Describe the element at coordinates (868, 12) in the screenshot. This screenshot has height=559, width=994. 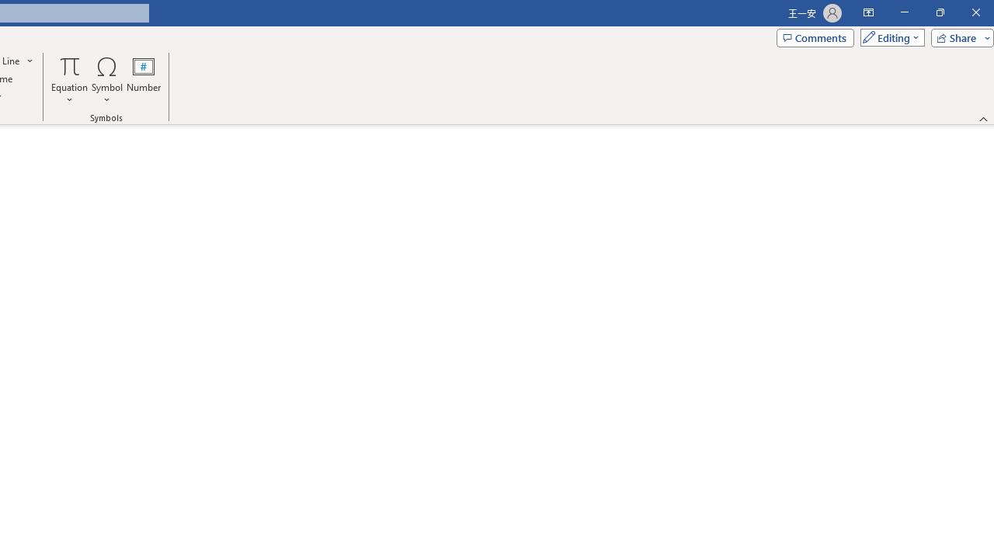
I see `Ribbon Display Options` at that location.